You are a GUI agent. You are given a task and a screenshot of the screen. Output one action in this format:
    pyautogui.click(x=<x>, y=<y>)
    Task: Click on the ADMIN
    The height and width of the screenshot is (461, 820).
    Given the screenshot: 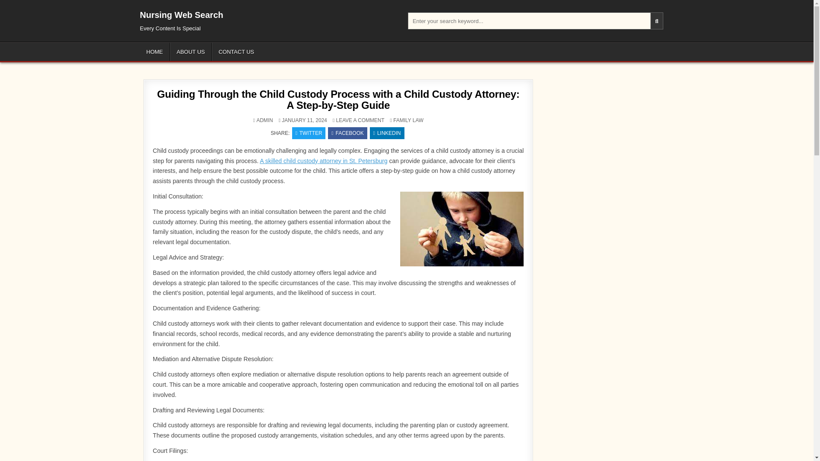 What is the action you would take?
    pyautogui.click(x=264, y=120)
    